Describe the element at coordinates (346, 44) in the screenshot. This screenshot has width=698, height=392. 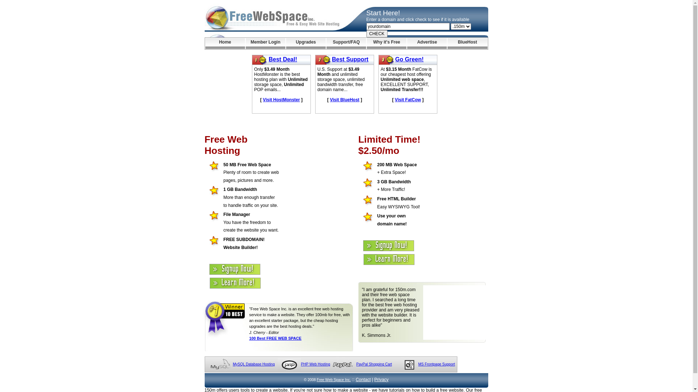
I see `Support/FAQ` at that location.